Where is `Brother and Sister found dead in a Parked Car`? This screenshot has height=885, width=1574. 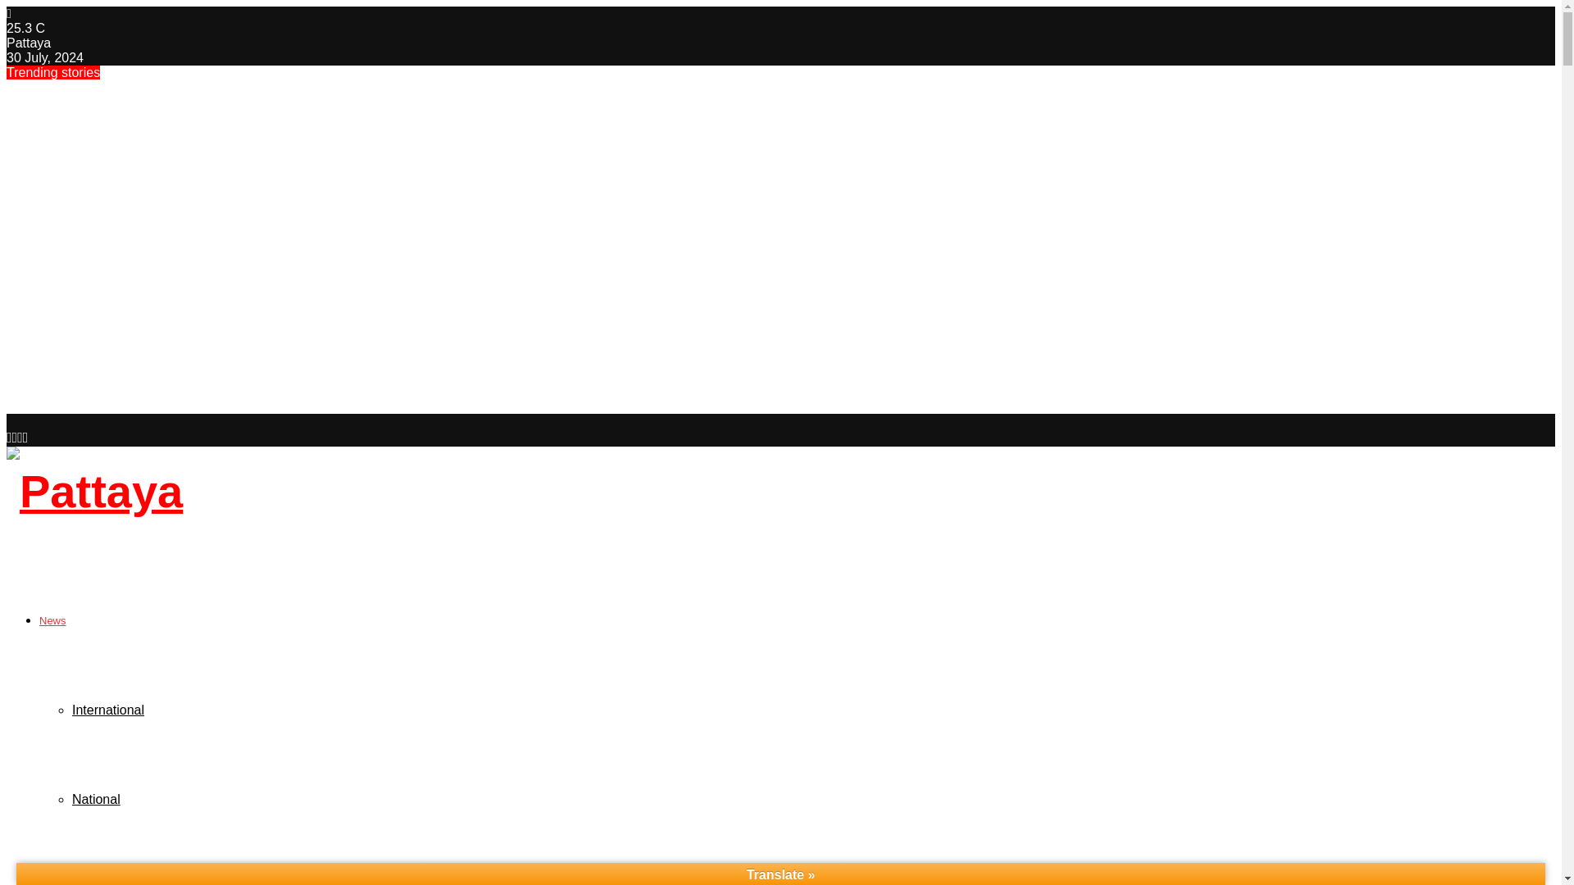
Brother and Sister found dead in a Parked Car is located at coordinates (174, 304).